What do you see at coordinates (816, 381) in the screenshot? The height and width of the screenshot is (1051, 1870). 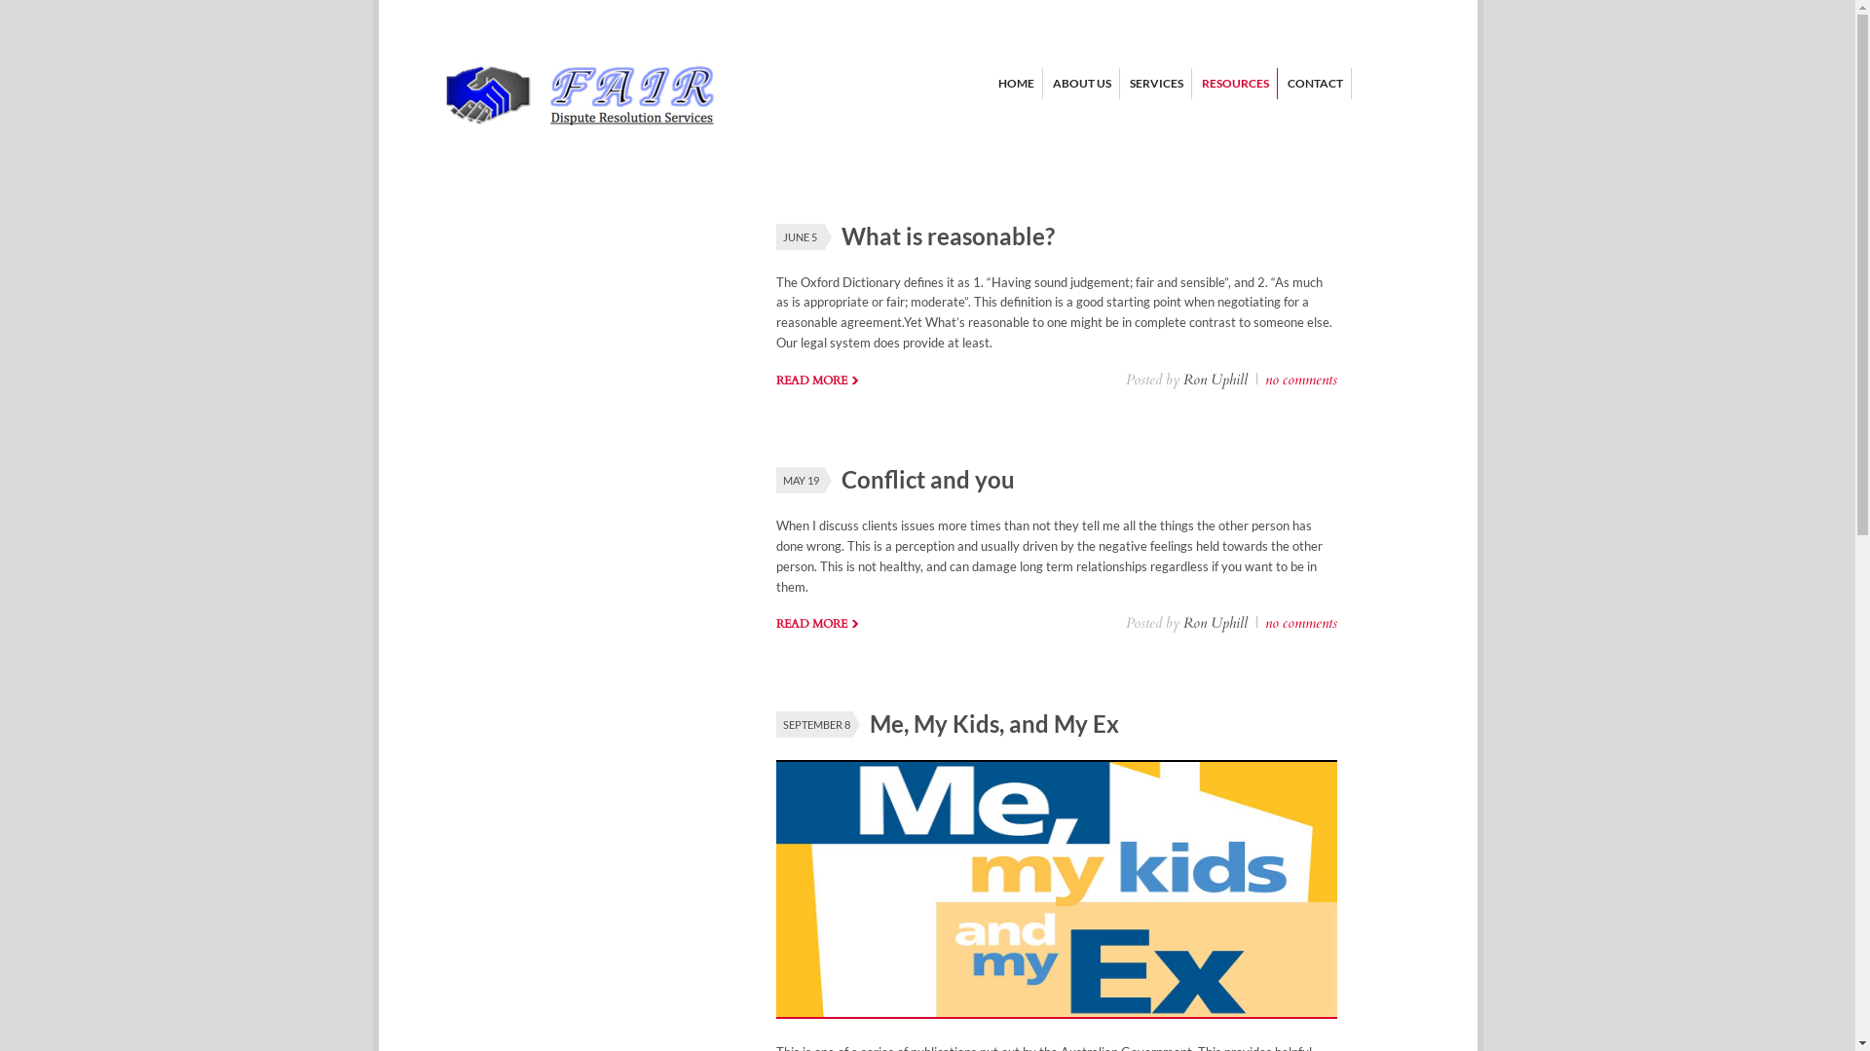 I see `READ MORE` at bounding box center [816, 381].